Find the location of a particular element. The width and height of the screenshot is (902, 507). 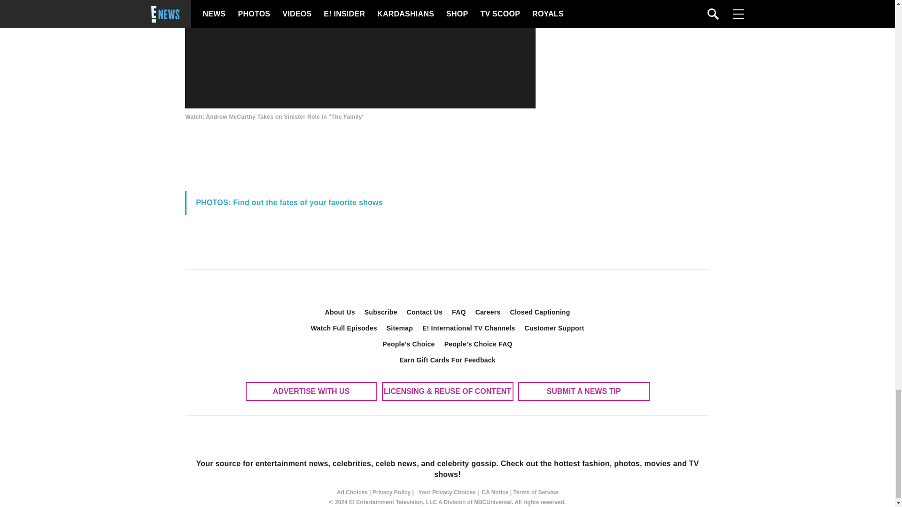

About Us is located at coordinates (340, 312).